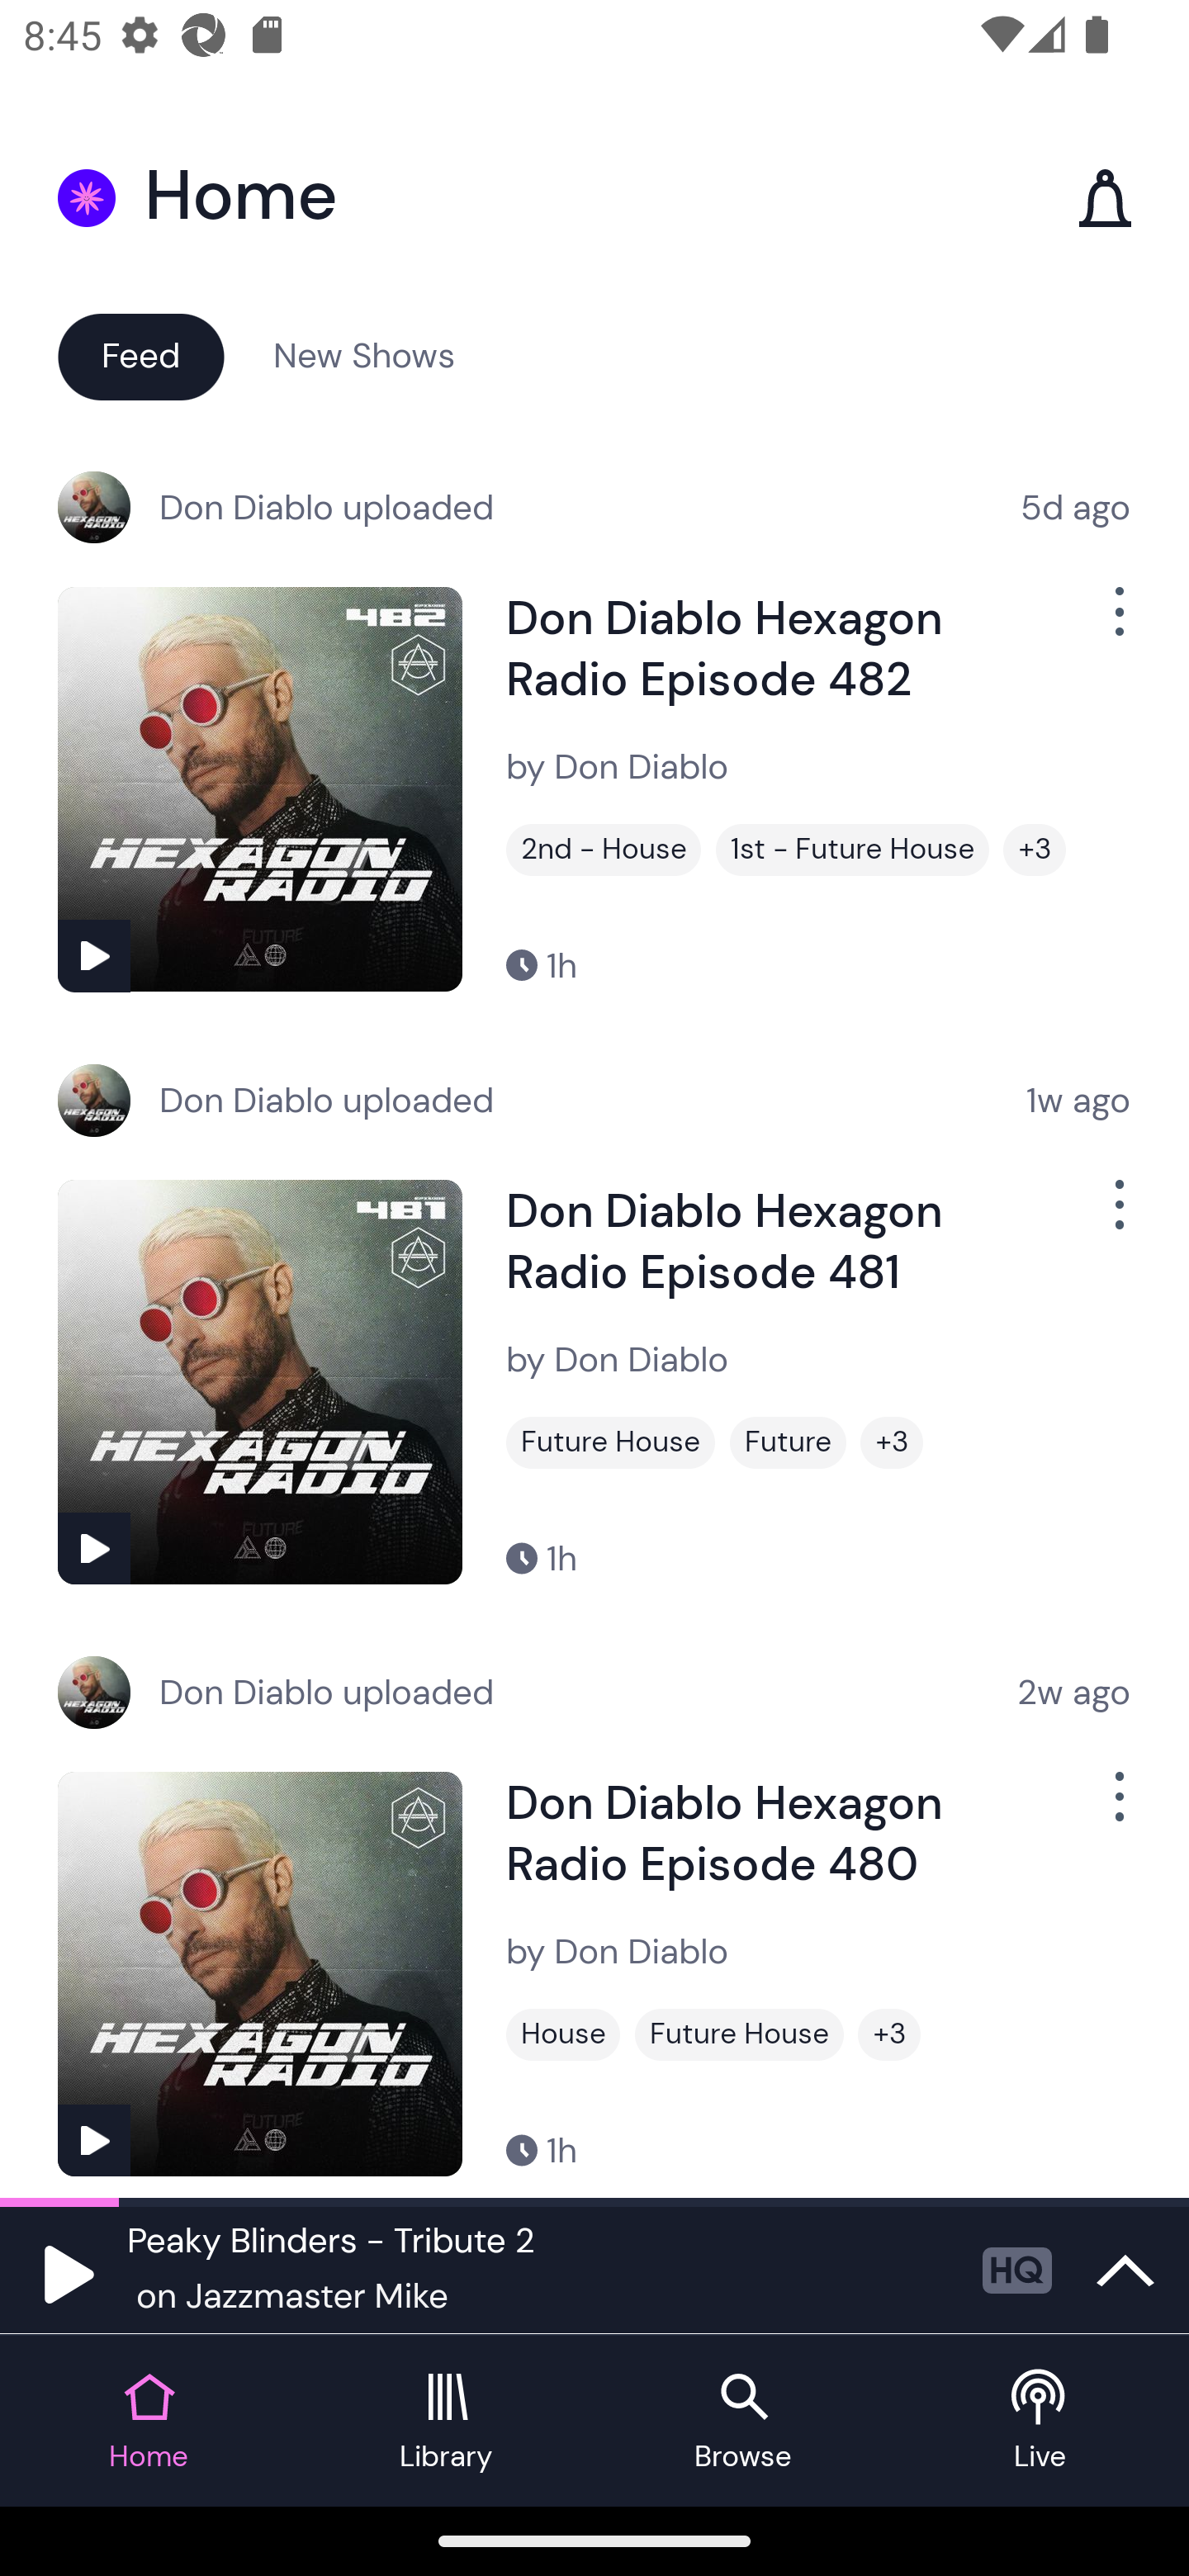 Image resolution: width=1189 pixels, height=2576 pixels. I want to click on 1st - Future House, so click(852, 850).